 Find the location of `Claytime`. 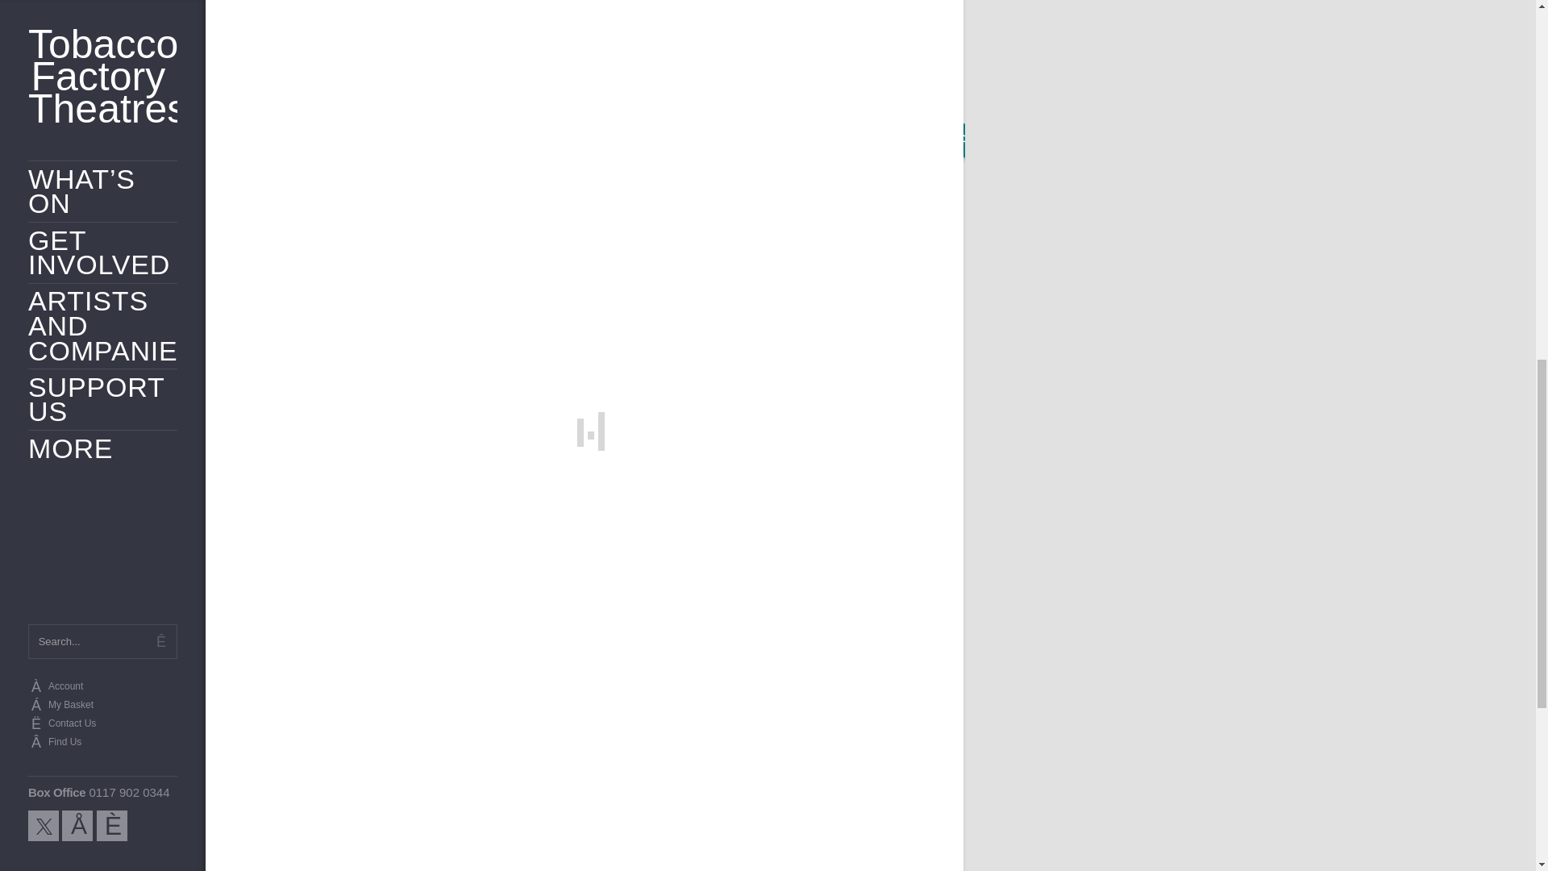

Claytime is located at coordinates (585, 848).